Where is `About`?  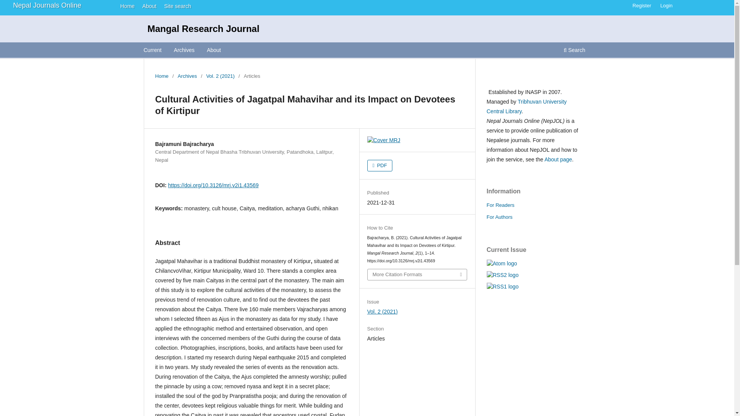
About is located at coordinates (214, 51).